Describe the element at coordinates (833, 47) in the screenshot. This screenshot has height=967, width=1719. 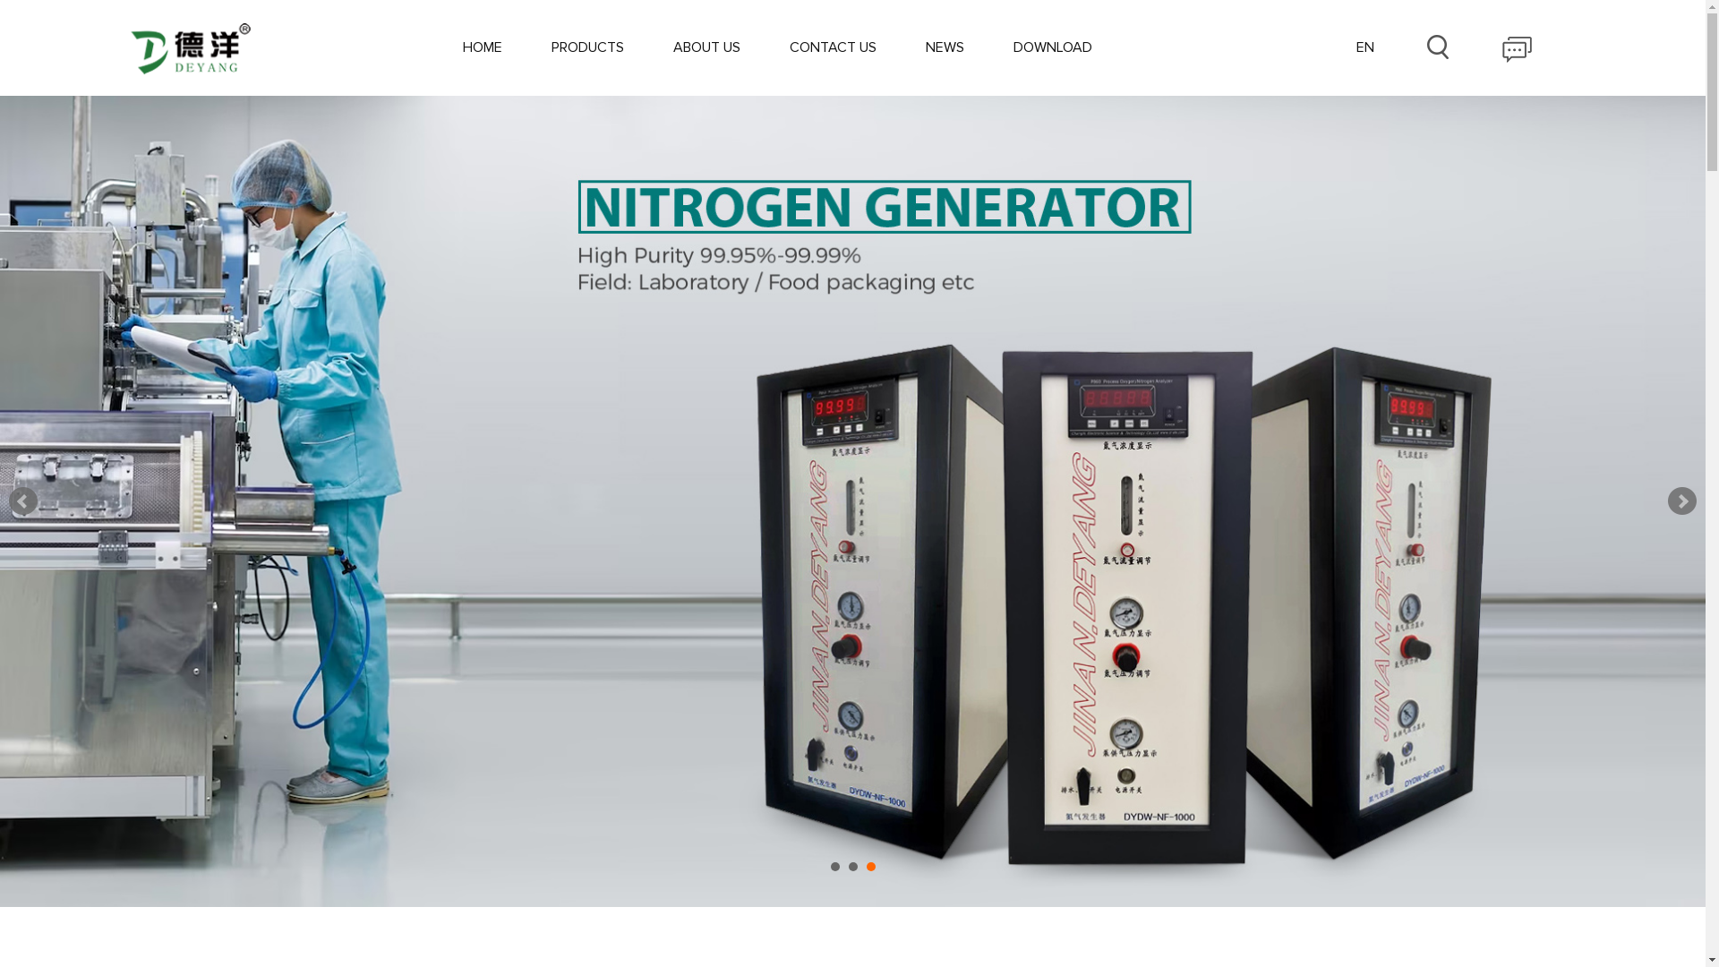
I see `CONTACT US` at that location.